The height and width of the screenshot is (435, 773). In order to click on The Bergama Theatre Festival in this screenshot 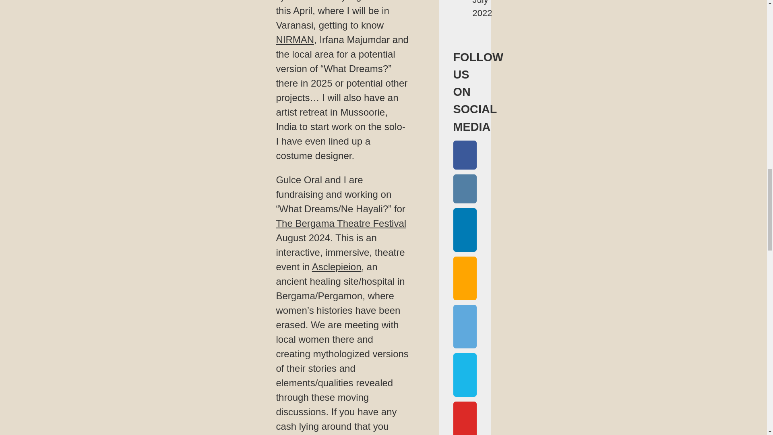, I will do `click(341, 223)`.